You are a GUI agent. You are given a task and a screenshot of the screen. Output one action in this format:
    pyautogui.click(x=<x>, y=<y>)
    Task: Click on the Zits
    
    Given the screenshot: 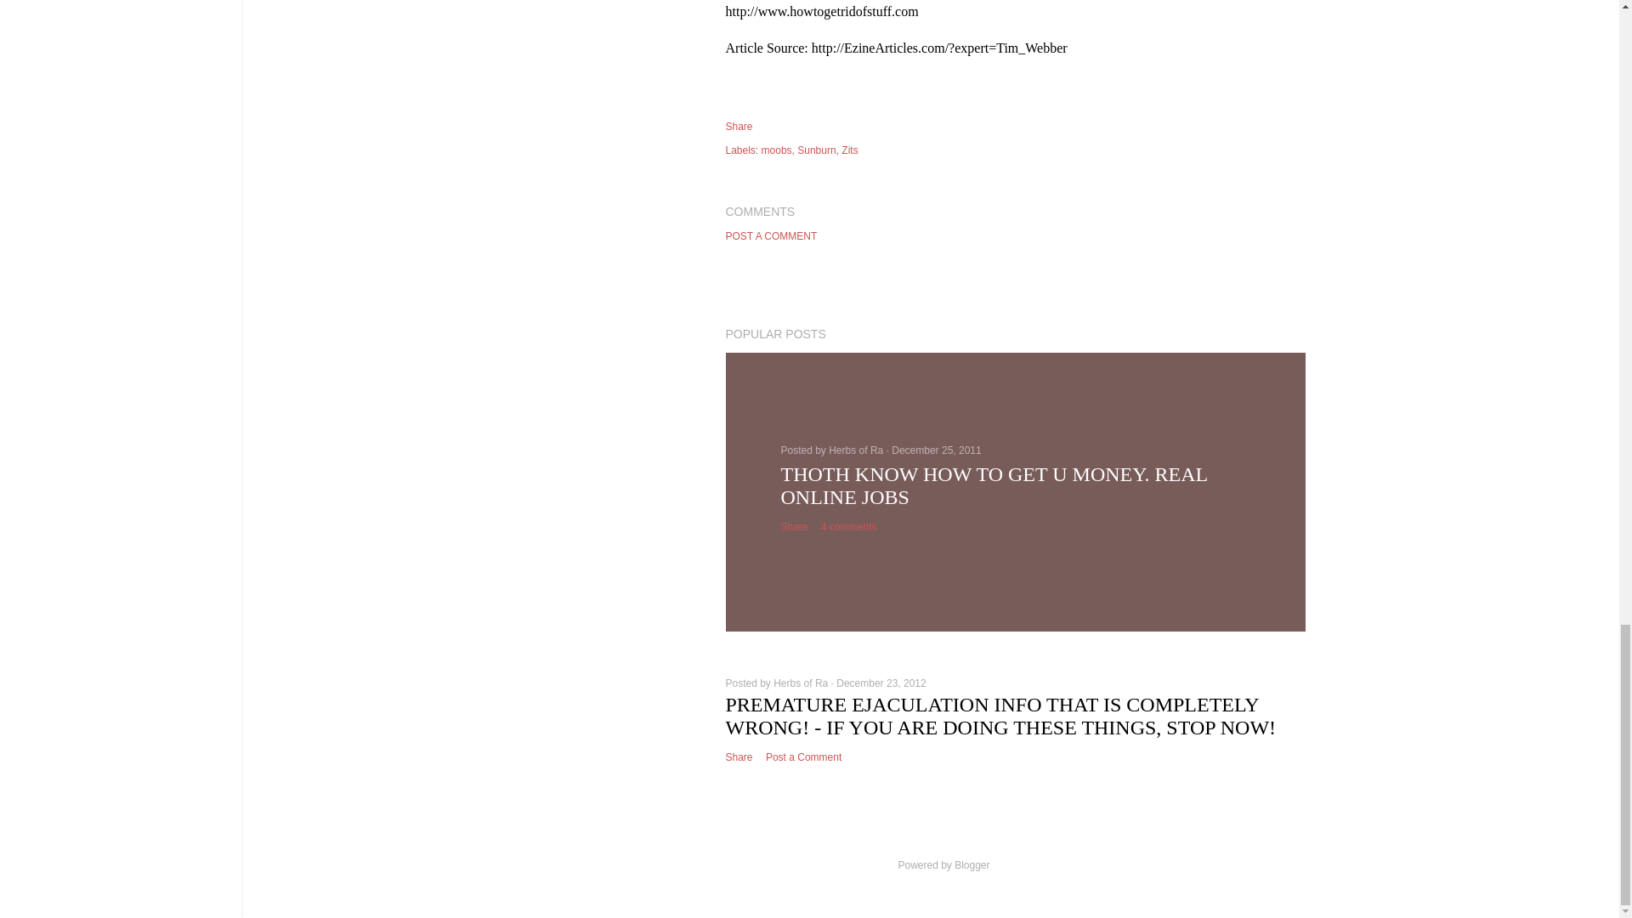 What is the action you would take?
    pyautogui.click(x=850, y=150)
    